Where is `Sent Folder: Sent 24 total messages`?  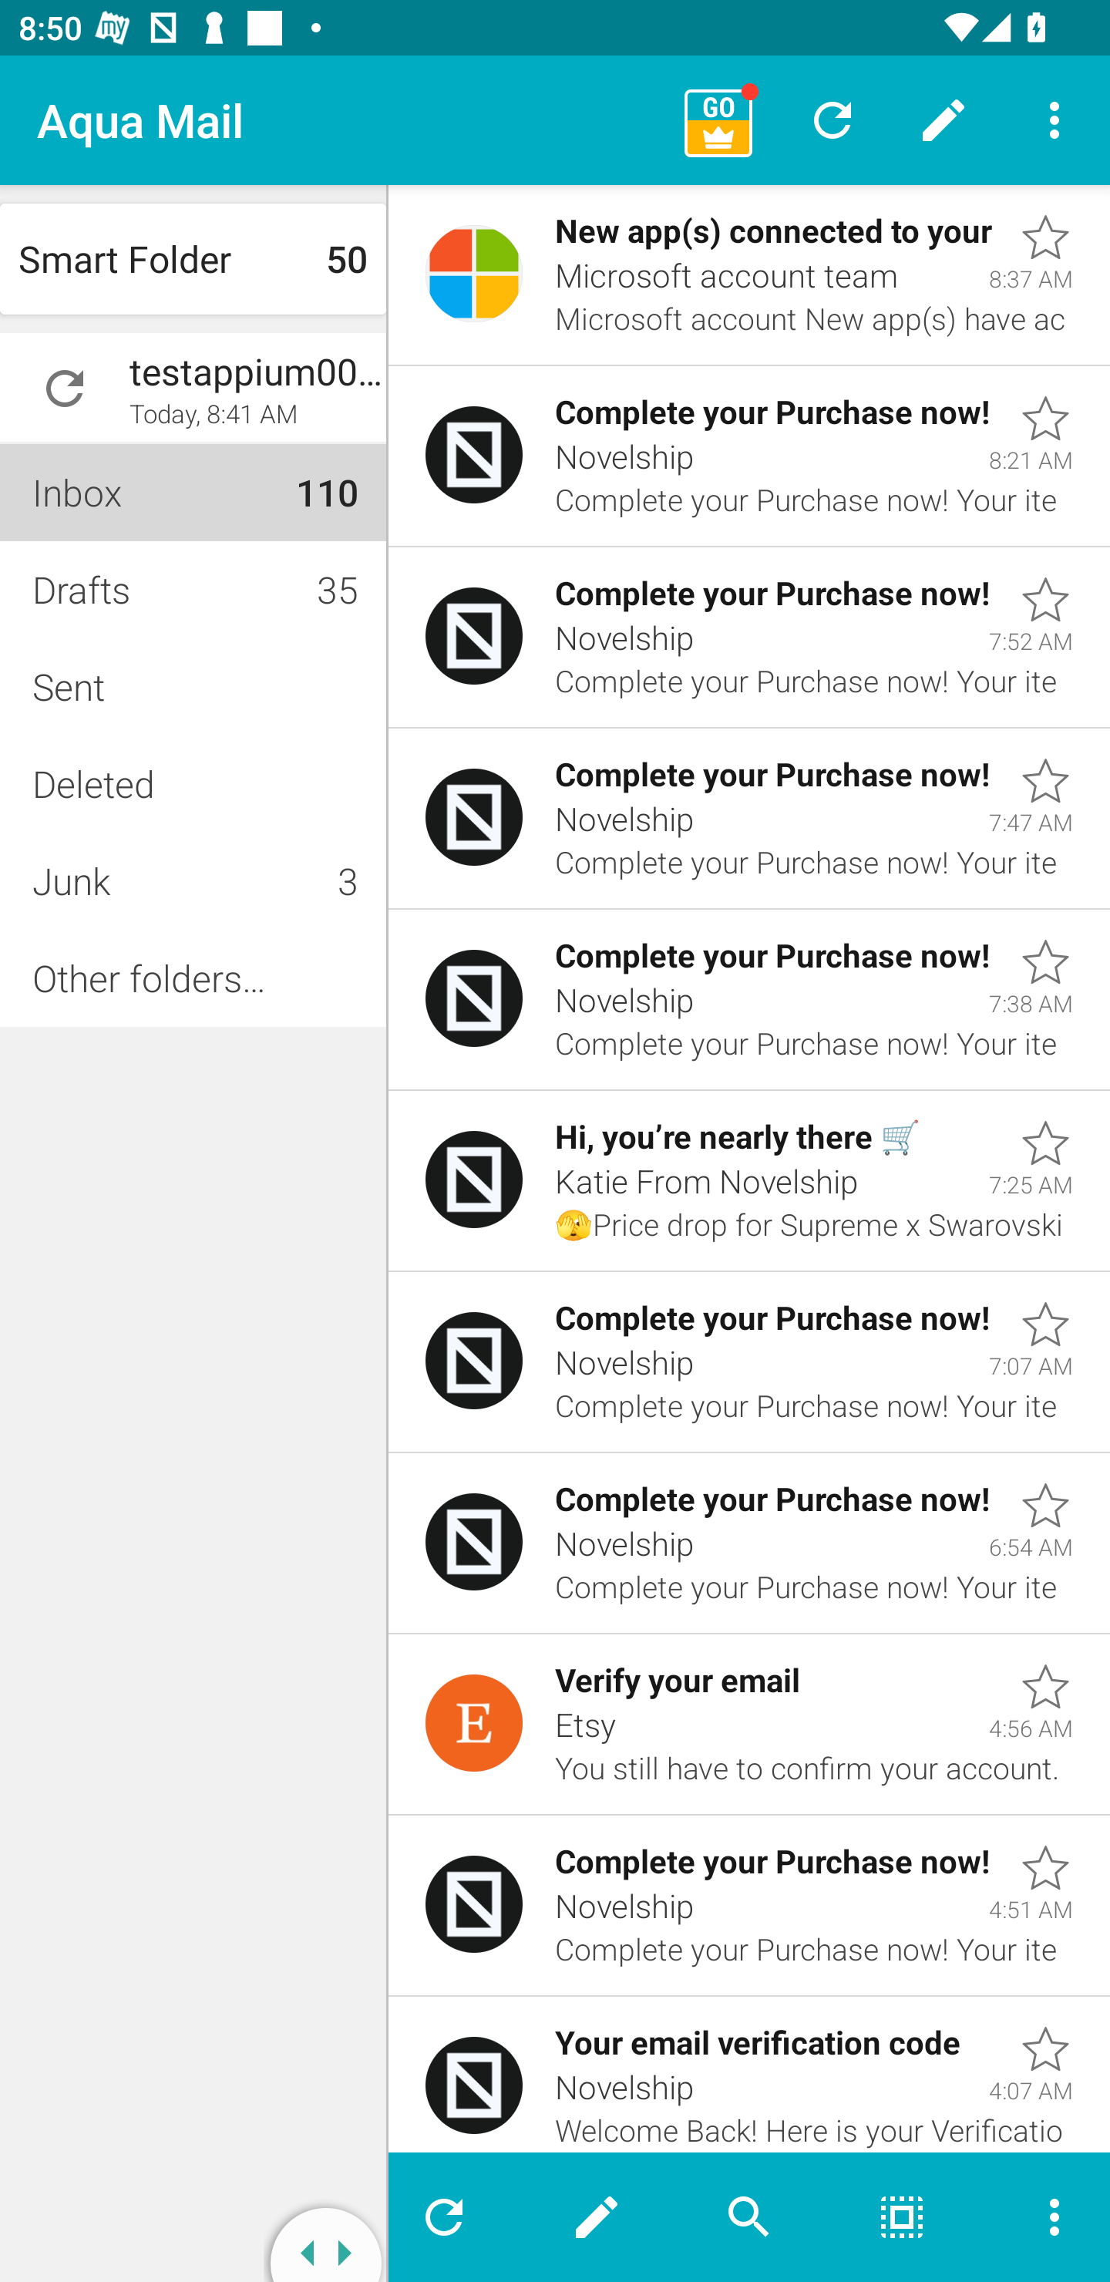 Sent Folder: Sent 24 total messages is located at coordinates (193, 686).